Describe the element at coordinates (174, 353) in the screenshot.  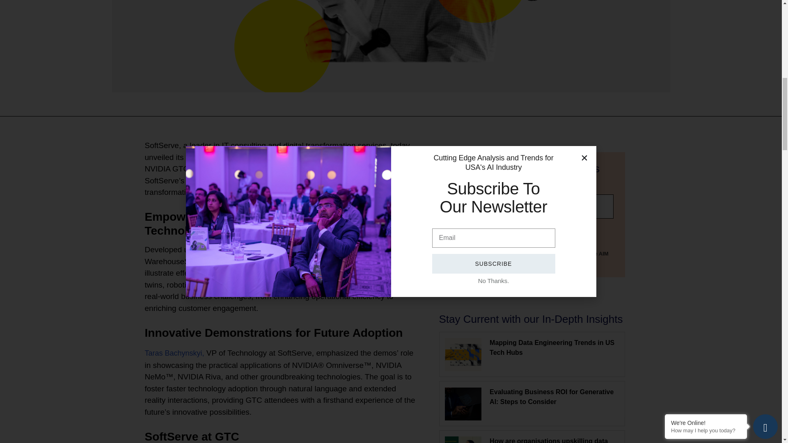
I see `Taras Bachynskyi,` at that location.